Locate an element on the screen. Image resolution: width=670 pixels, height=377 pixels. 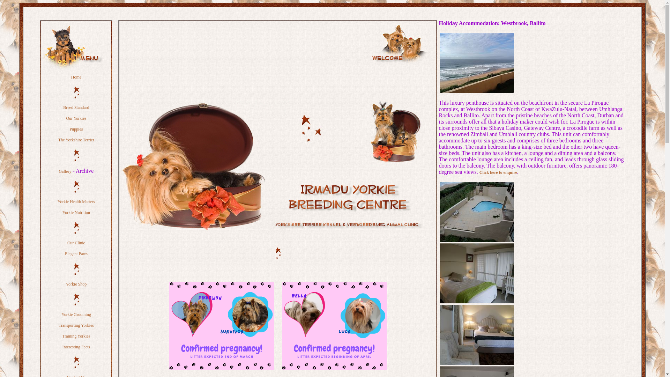
Interesting Facts is located at coordinates (76, 347).